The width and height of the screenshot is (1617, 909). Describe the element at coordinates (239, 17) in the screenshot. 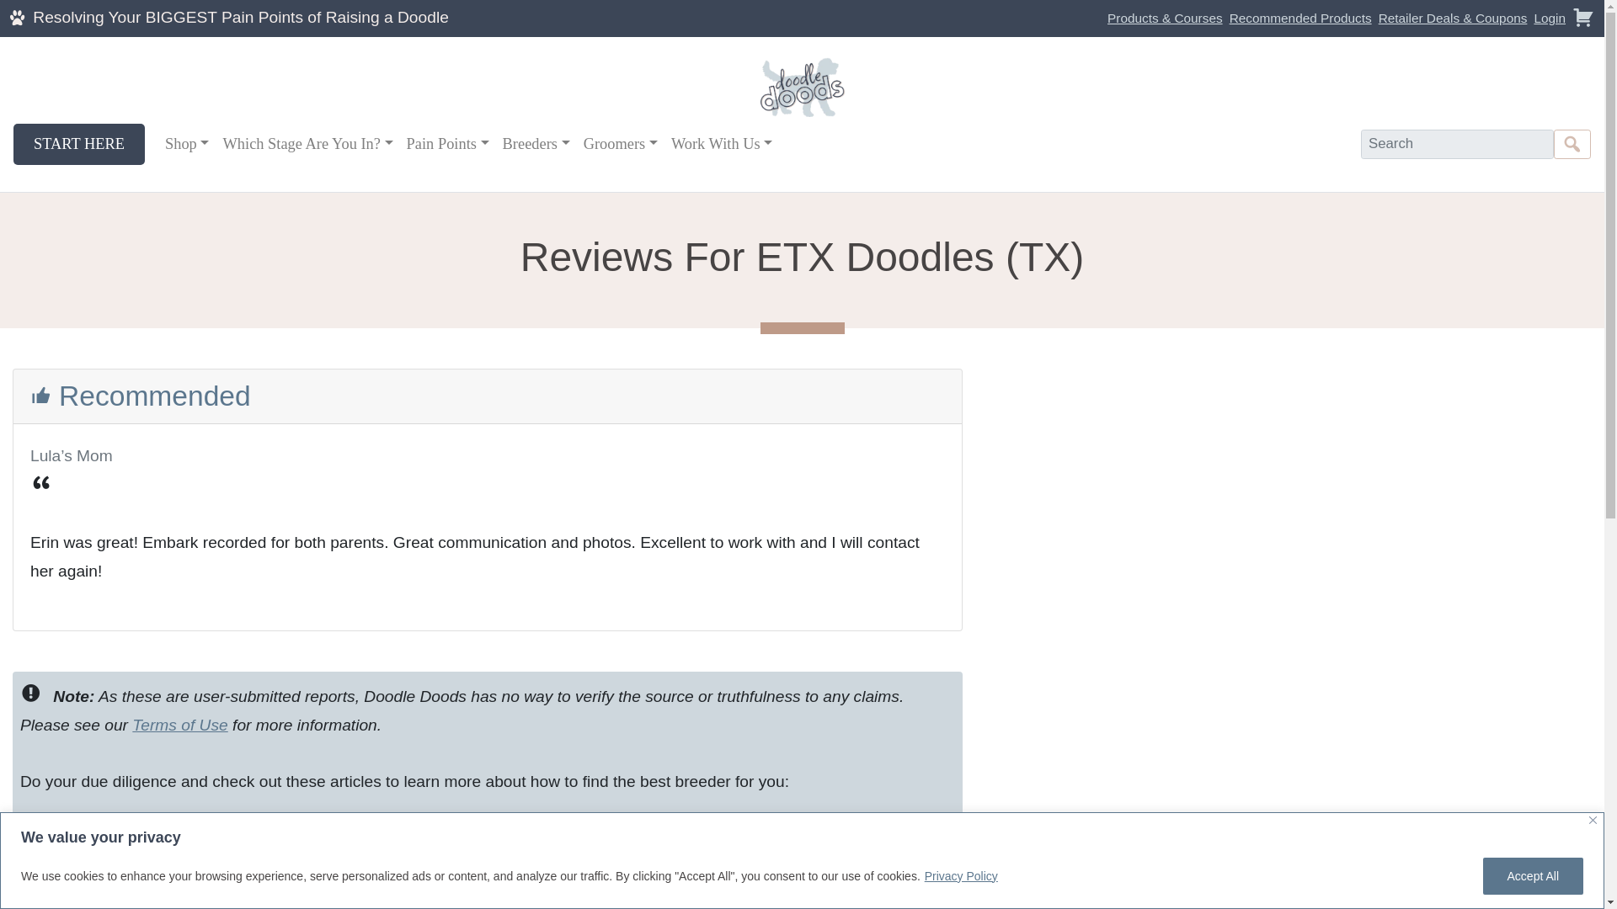

I see `Resolving Your BIGGEST Pain Points of Raising a Doodle` at that location.